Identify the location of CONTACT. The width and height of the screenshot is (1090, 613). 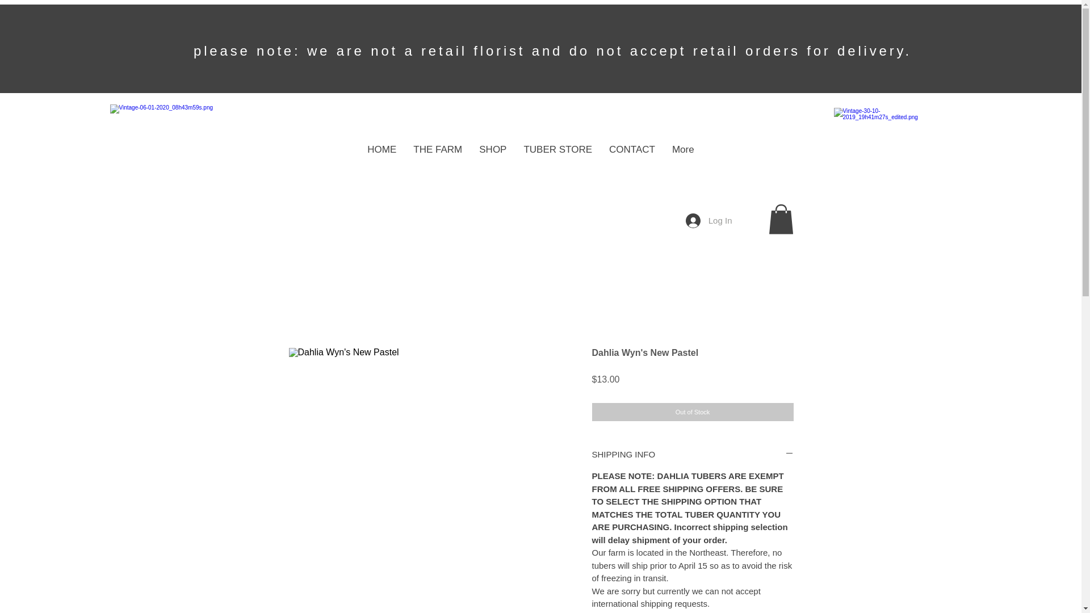
(632, 157).